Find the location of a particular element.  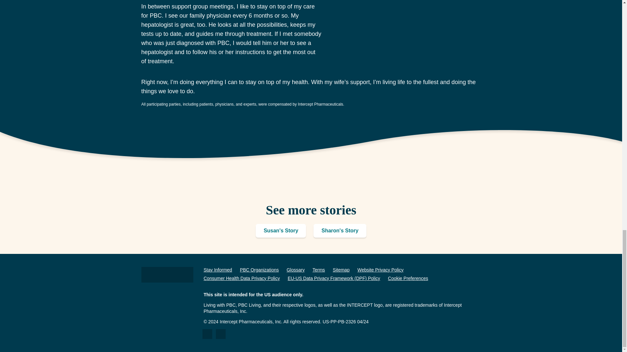

Terms is located at coordinates (318, 270).